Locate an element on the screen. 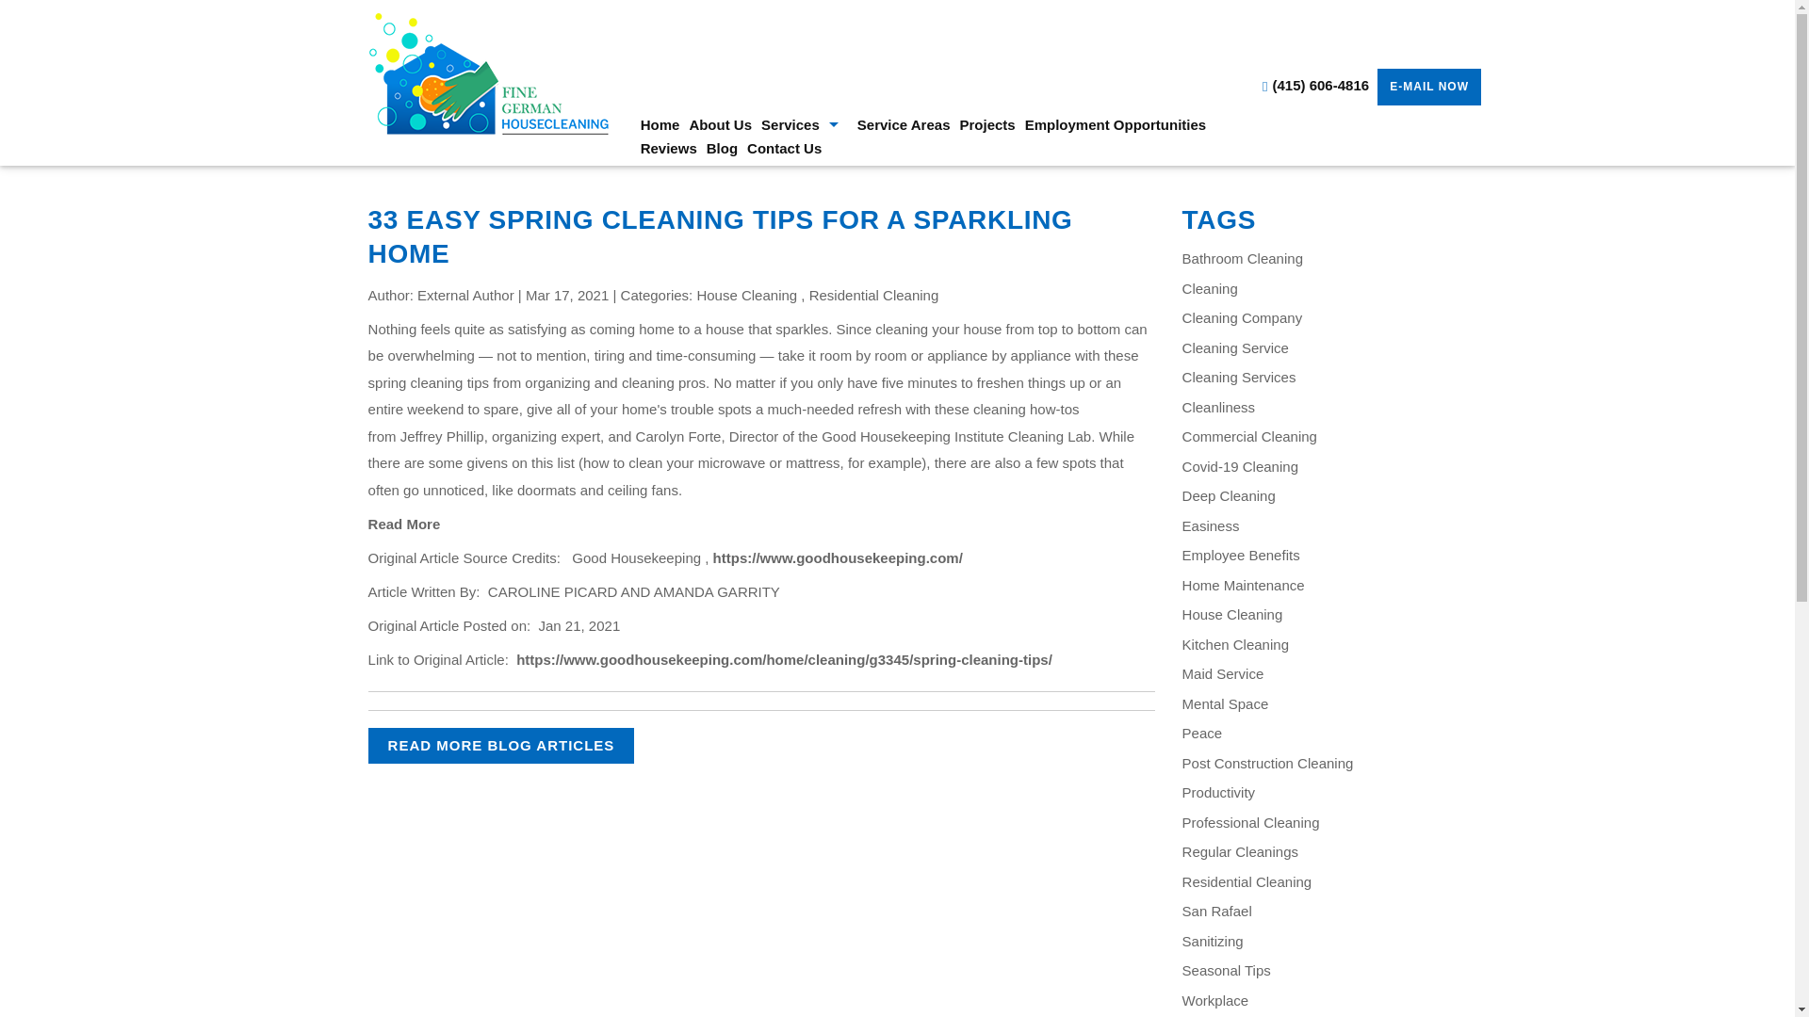 This screenshot has width=1809, height=1017. Service Areas is located at coordinates (903, 124).